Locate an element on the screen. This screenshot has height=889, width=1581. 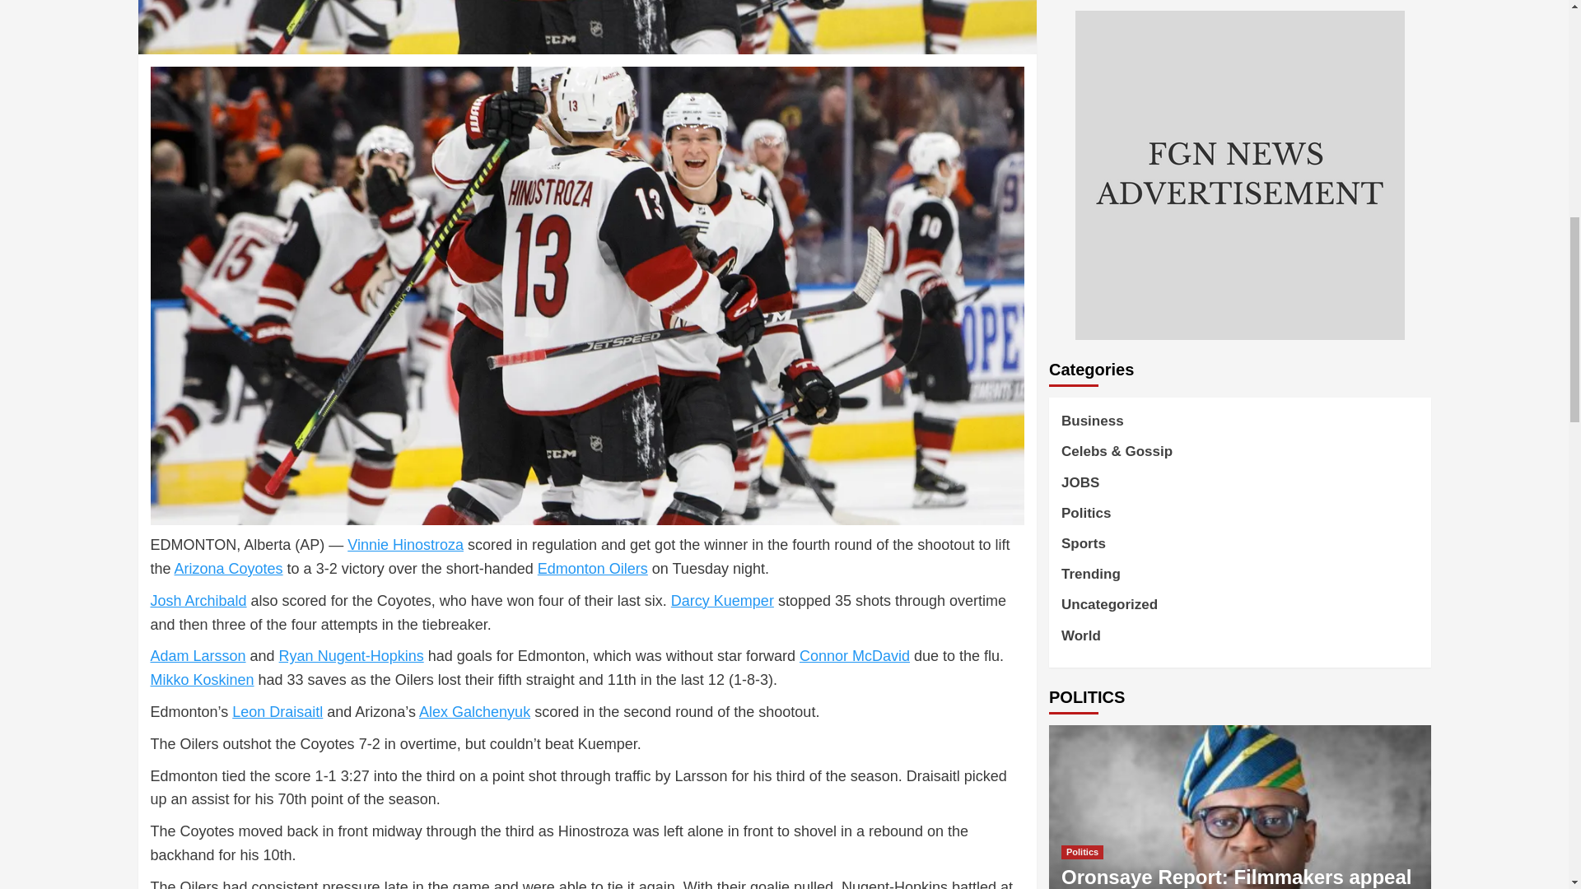
Josh Archibald is located at coordinates (198, 601).